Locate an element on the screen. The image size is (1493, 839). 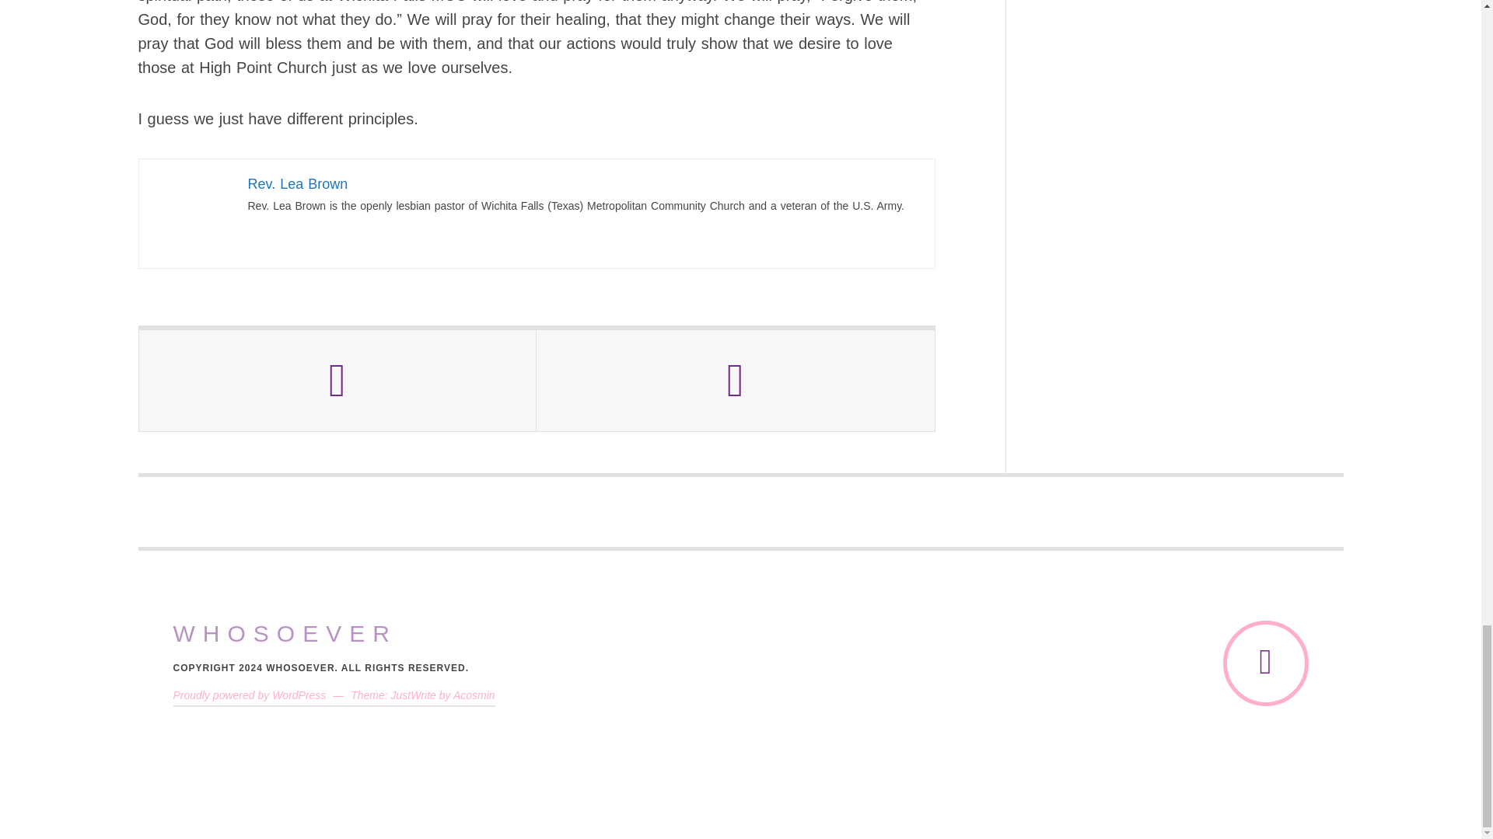
Previous Post is located at coordinates (337, 381).